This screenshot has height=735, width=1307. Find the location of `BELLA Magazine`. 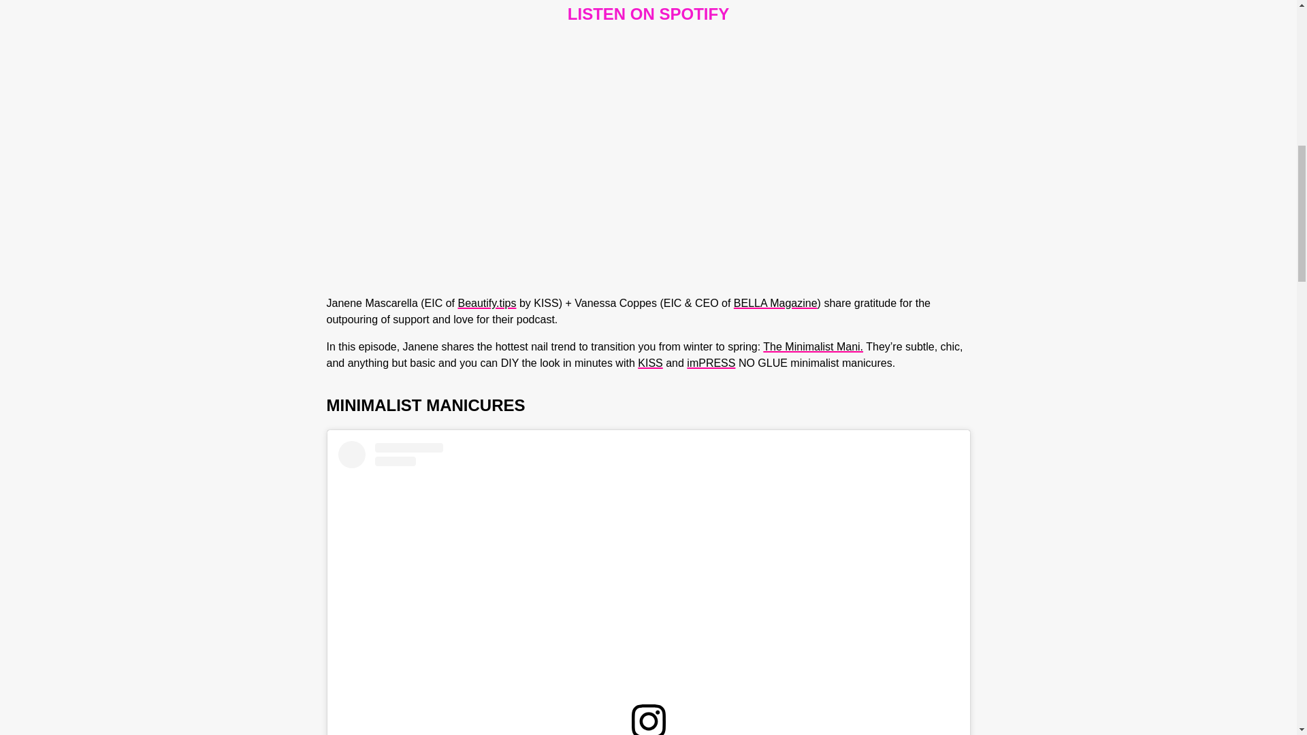

BELLA Magazine is located at coordinates (775, 303).